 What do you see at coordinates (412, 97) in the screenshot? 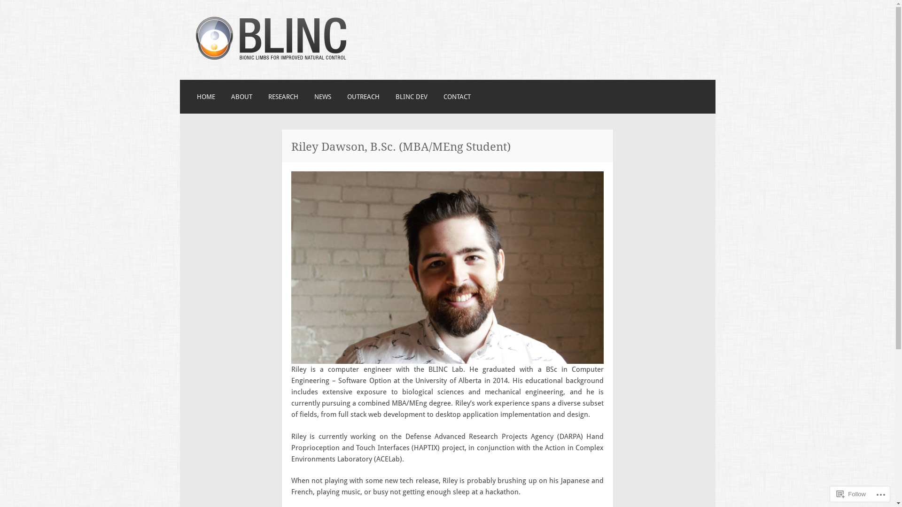
I see `BLINC DEV` at bounding box center [412, 97].